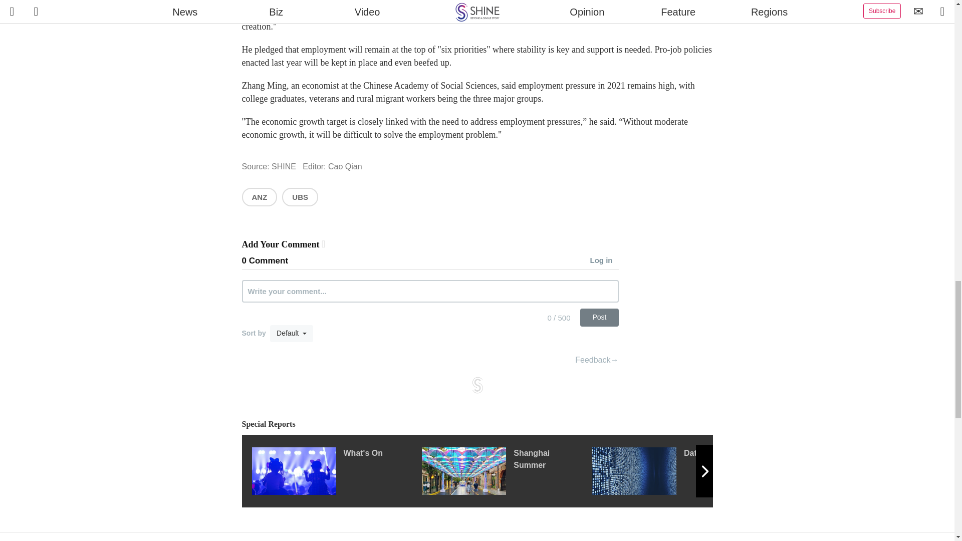  I want to click on Shanghai Summer, so click(507, 471).